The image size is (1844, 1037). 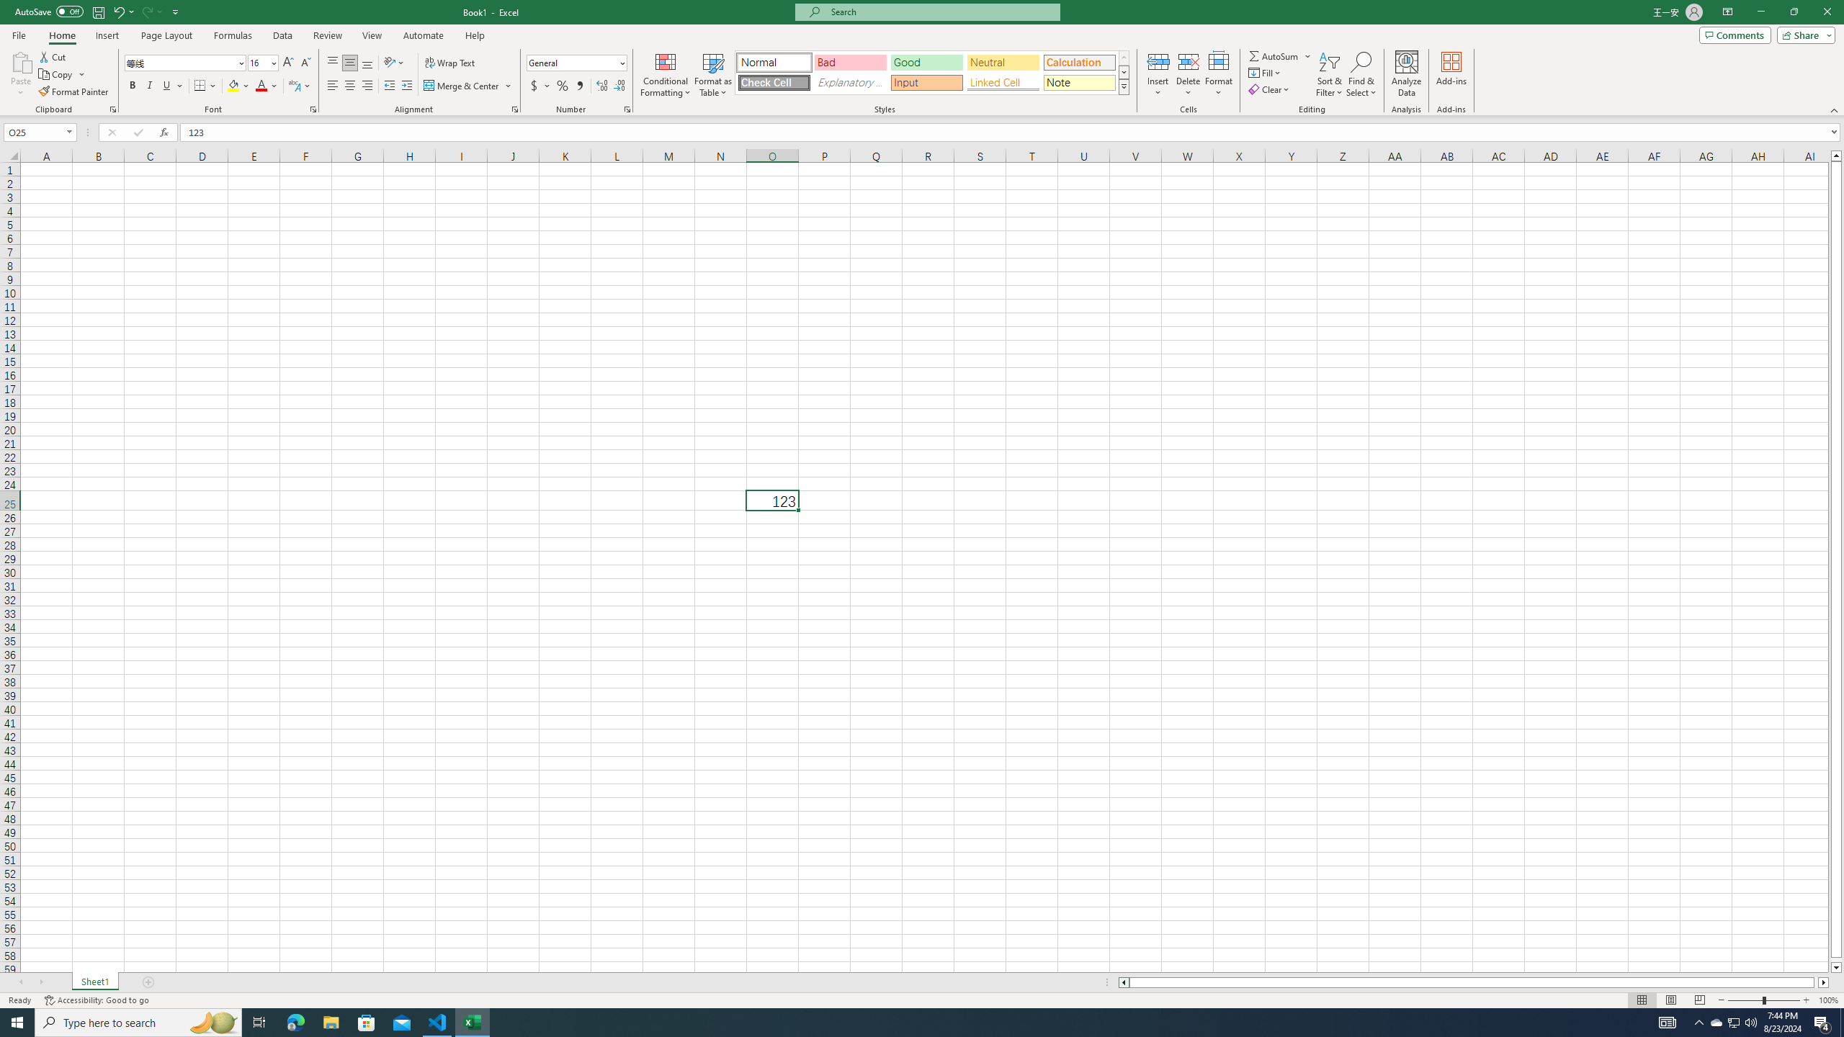 I want to click on Neutral, so click(x=1003, y=62).